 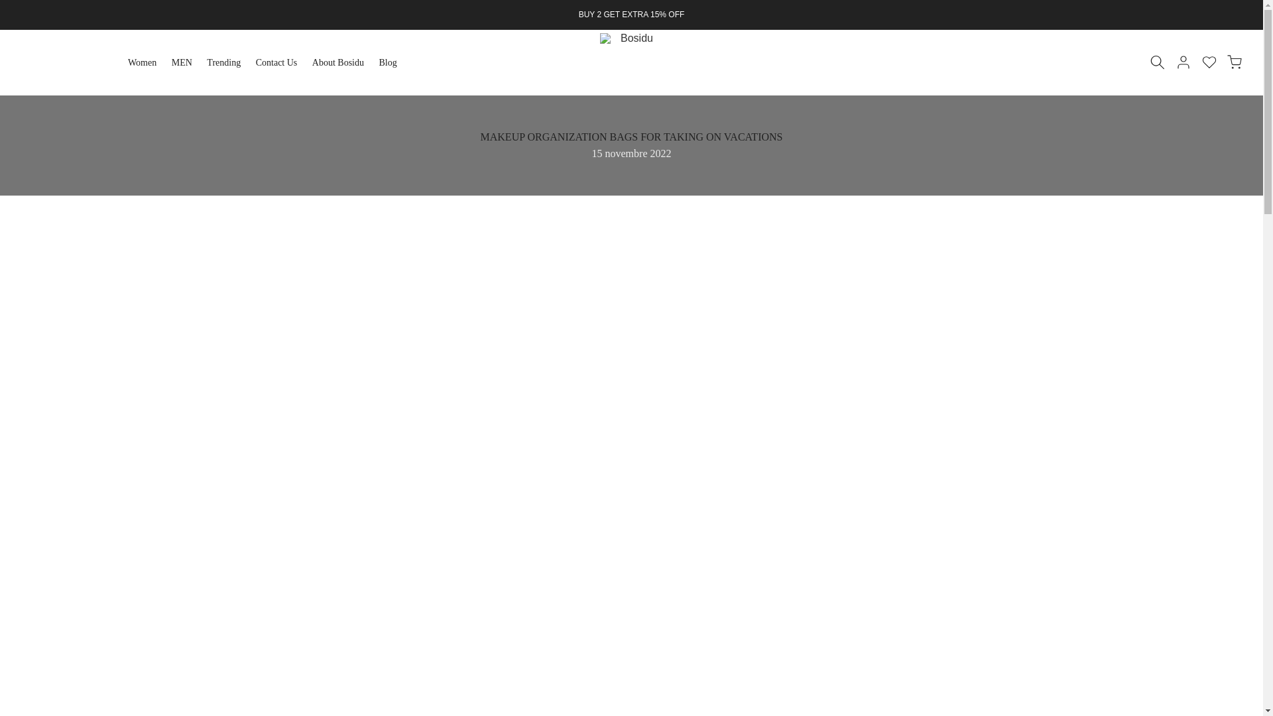 I want to click on Skip to content, so click(x=9, y=7).